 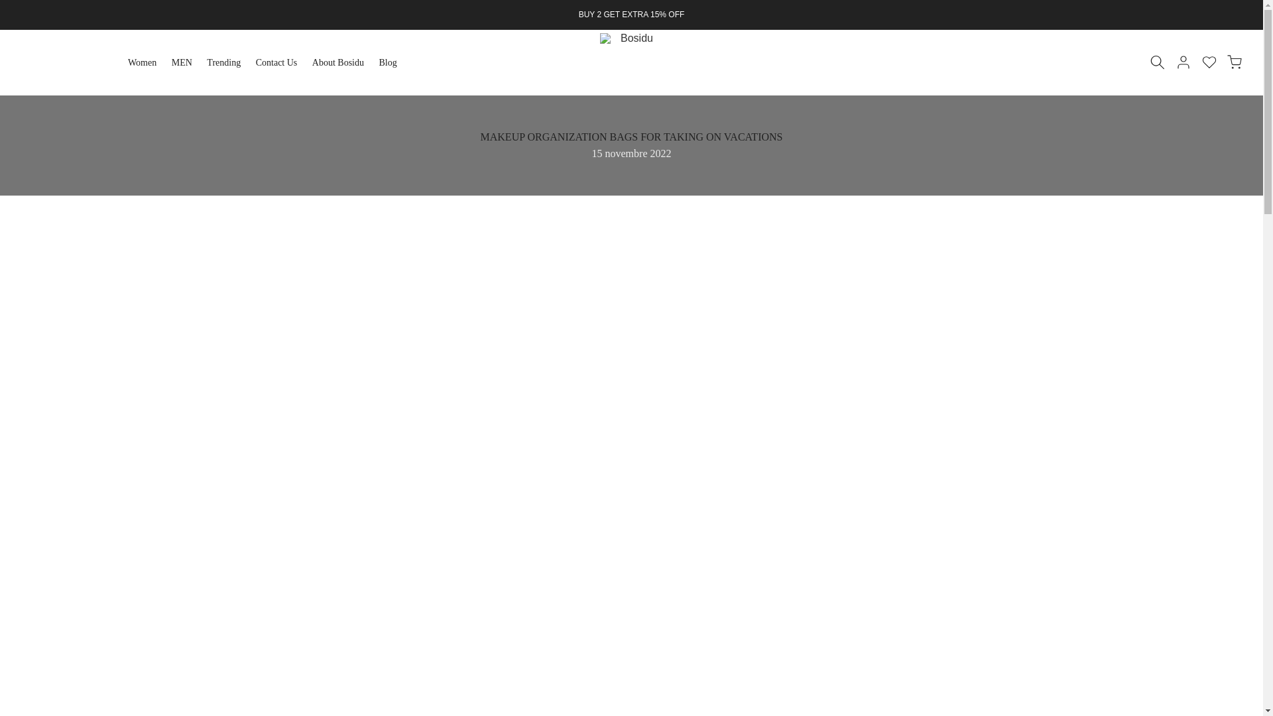 I want to click on Skip to content, so click(x=9, y=7).